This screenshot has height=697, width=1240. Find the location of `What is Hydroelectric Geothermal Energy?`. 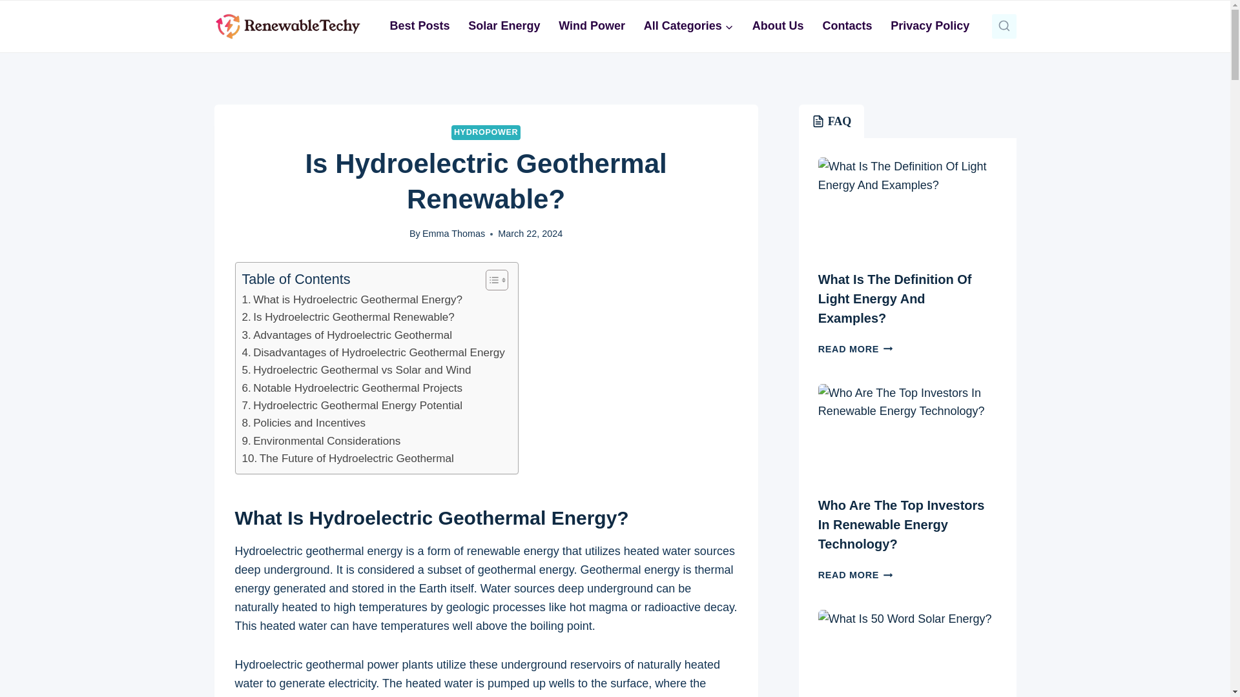

What is Hydroelectric Geothermal Energy? is located at coordinates (352, 299).